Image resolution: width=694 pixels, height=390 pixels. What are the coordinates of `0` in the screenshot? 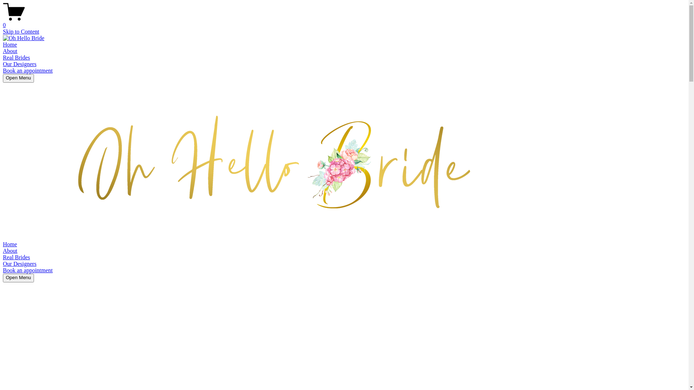 It's located at (344, 22).